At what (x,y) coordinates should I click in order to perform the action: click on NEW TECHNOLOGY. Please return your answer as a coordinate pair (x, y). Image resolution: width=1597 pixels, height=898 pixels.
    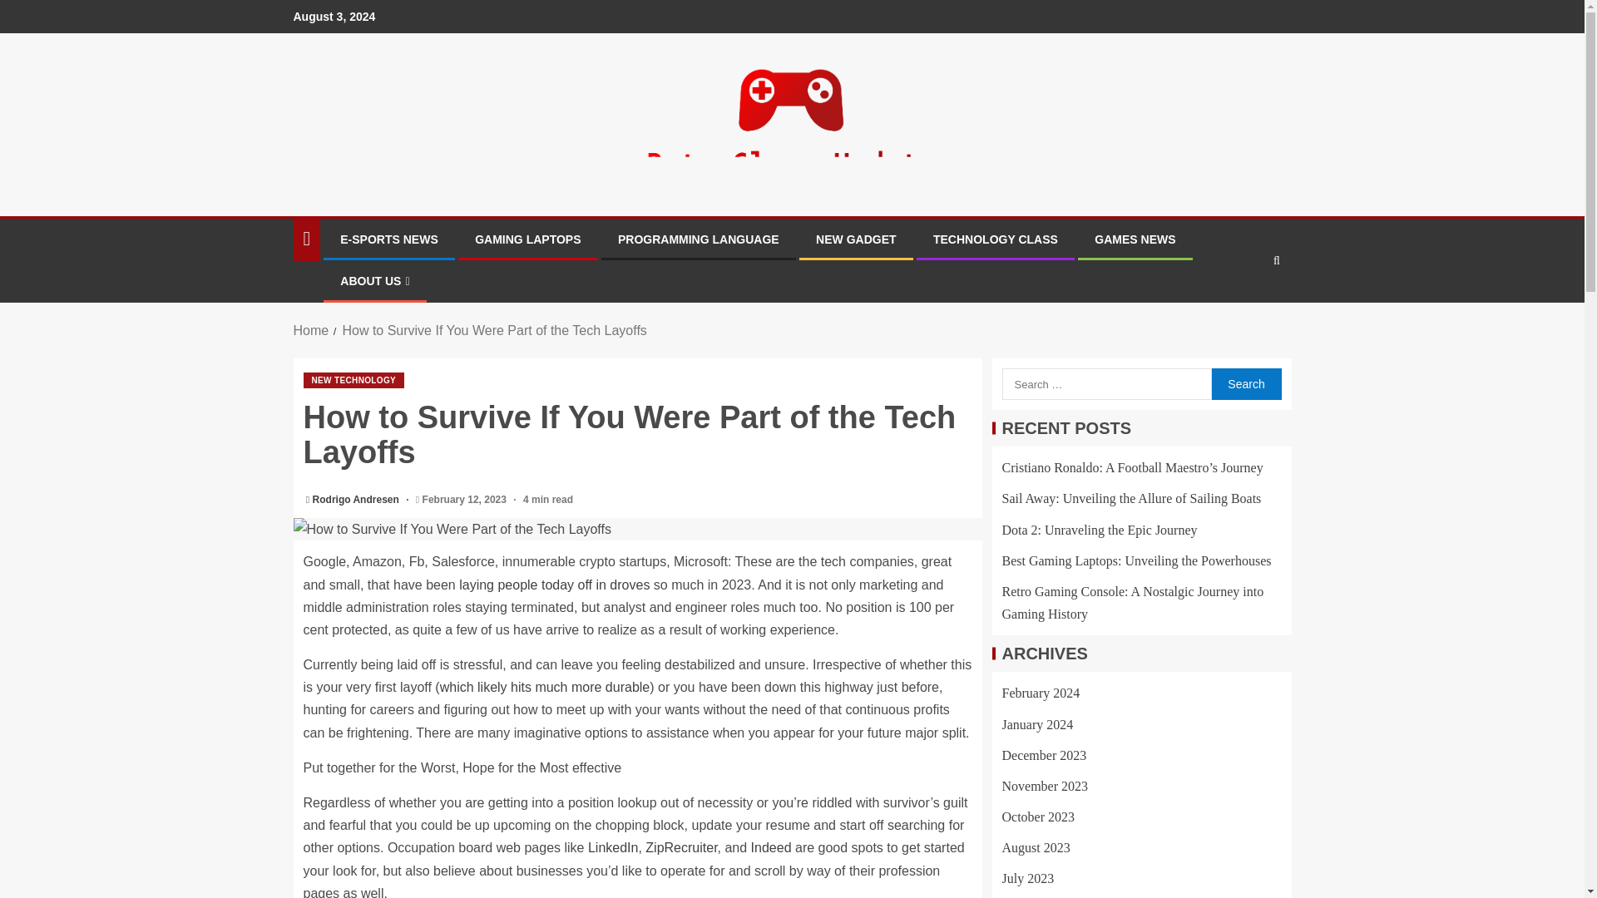
    Looking at the image, I should click on (353, 380).